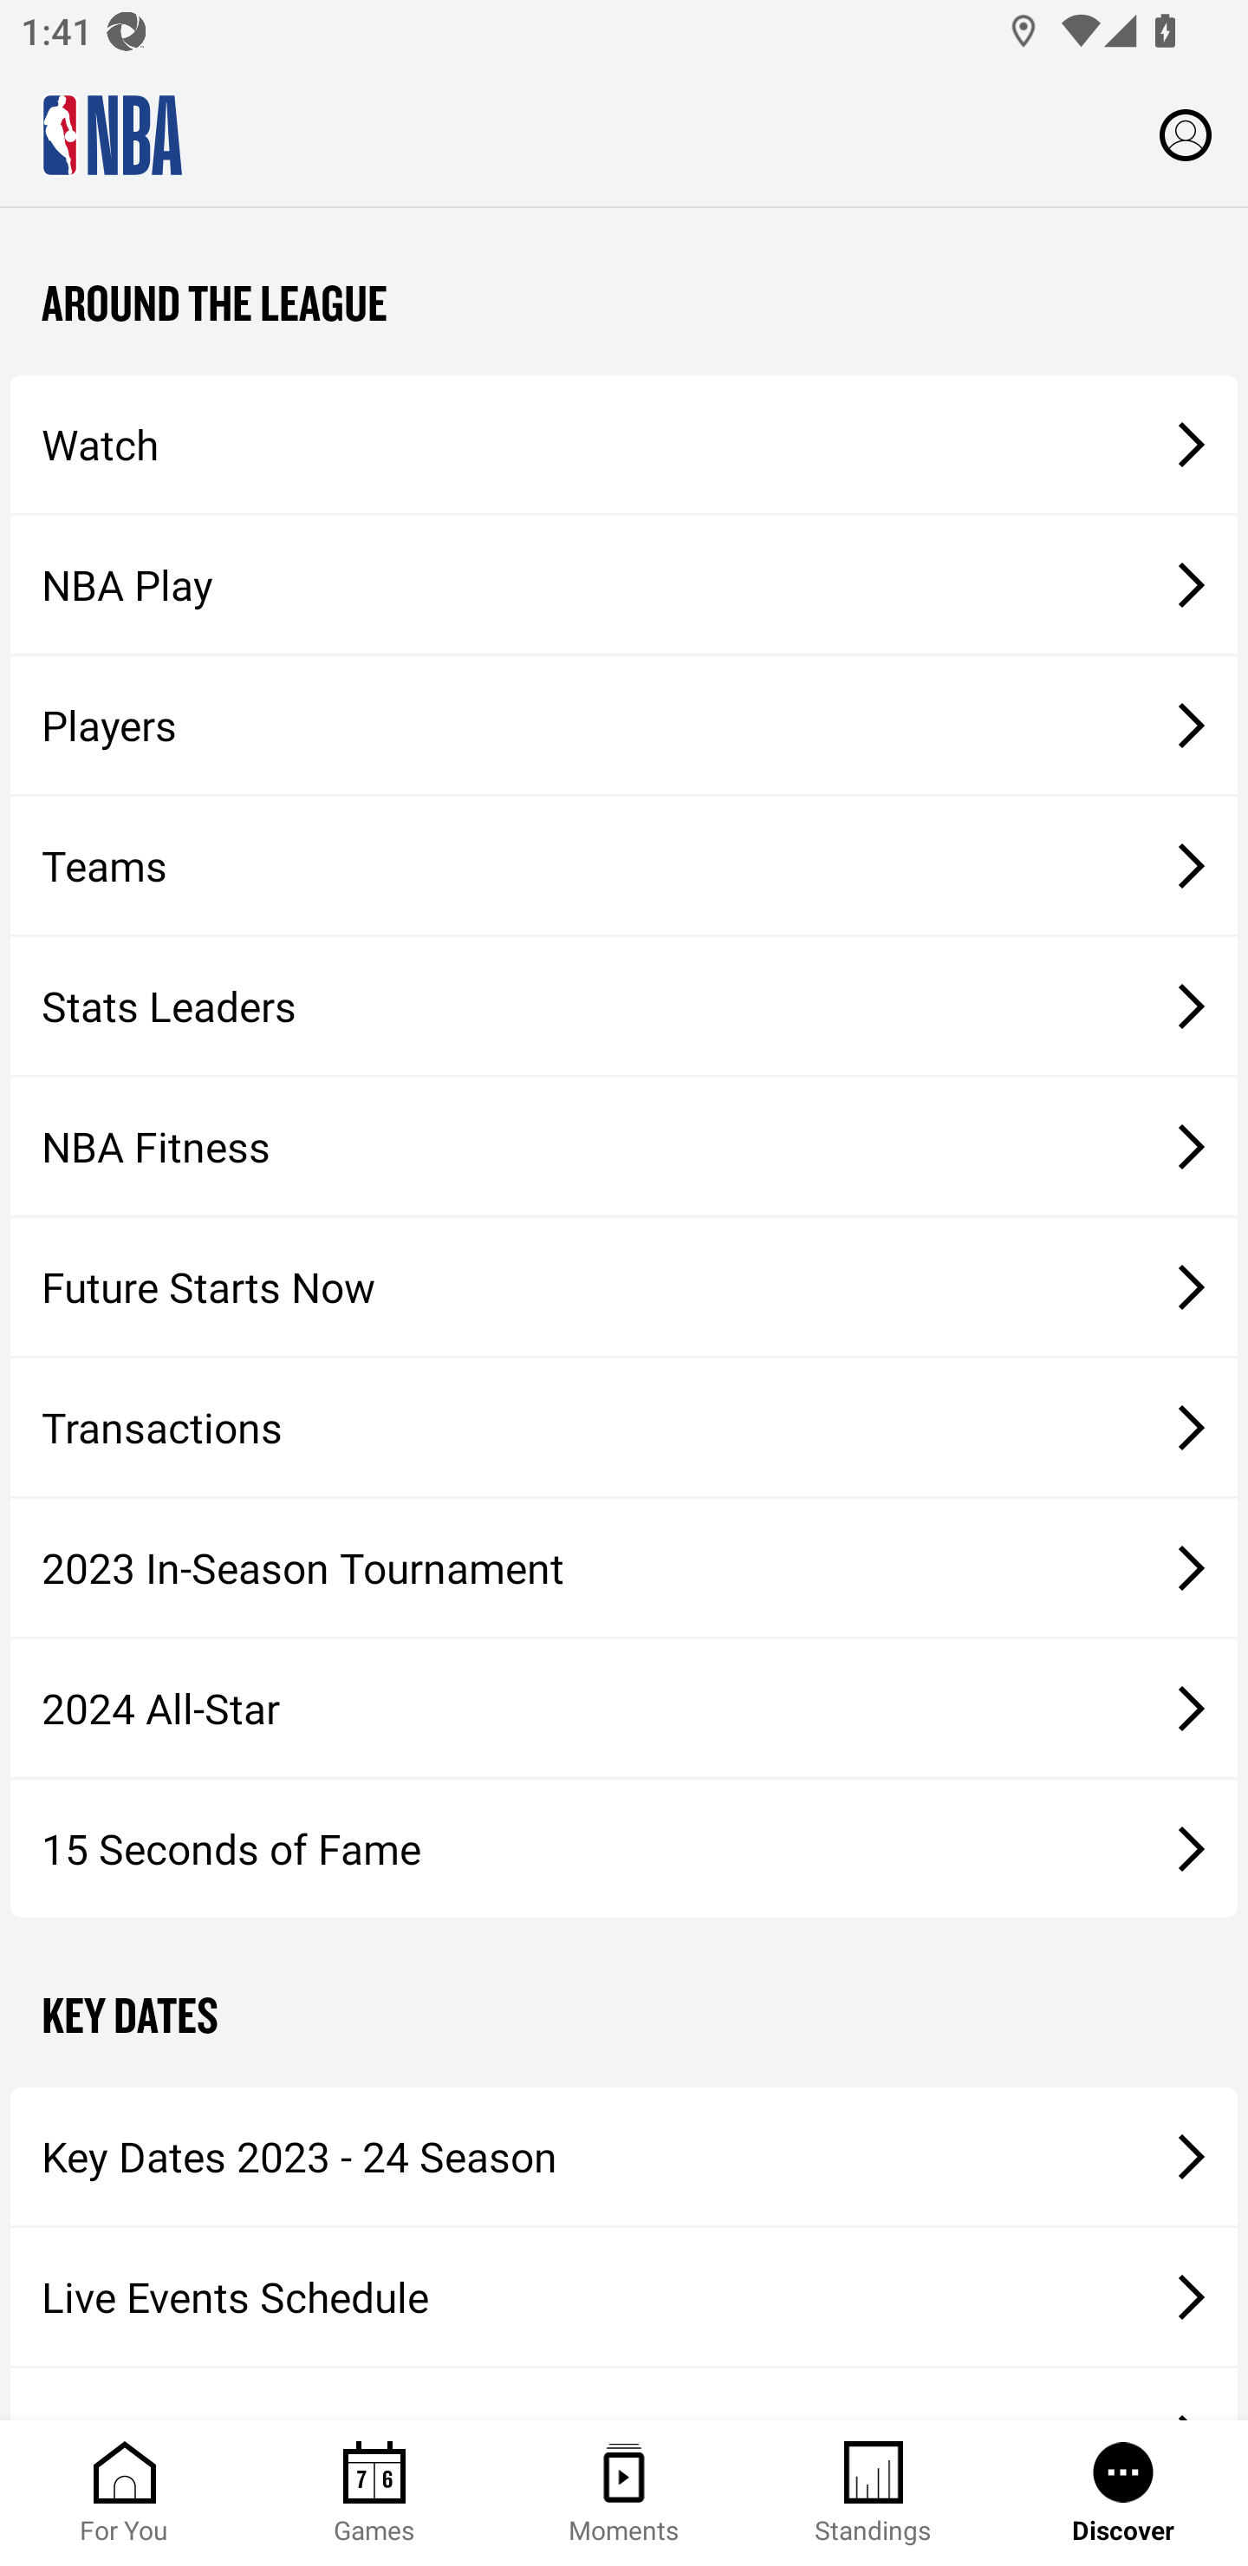 The width and height of the screenshot is (1248, 2566). I want to click on NBA Fitness, so click(624, 1147).